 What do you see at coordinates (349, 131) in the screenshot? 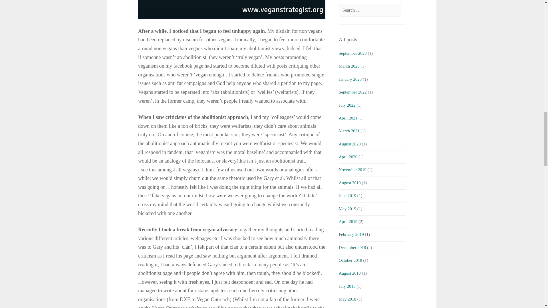
I see `March 2021` at bounding box center [349, 131].